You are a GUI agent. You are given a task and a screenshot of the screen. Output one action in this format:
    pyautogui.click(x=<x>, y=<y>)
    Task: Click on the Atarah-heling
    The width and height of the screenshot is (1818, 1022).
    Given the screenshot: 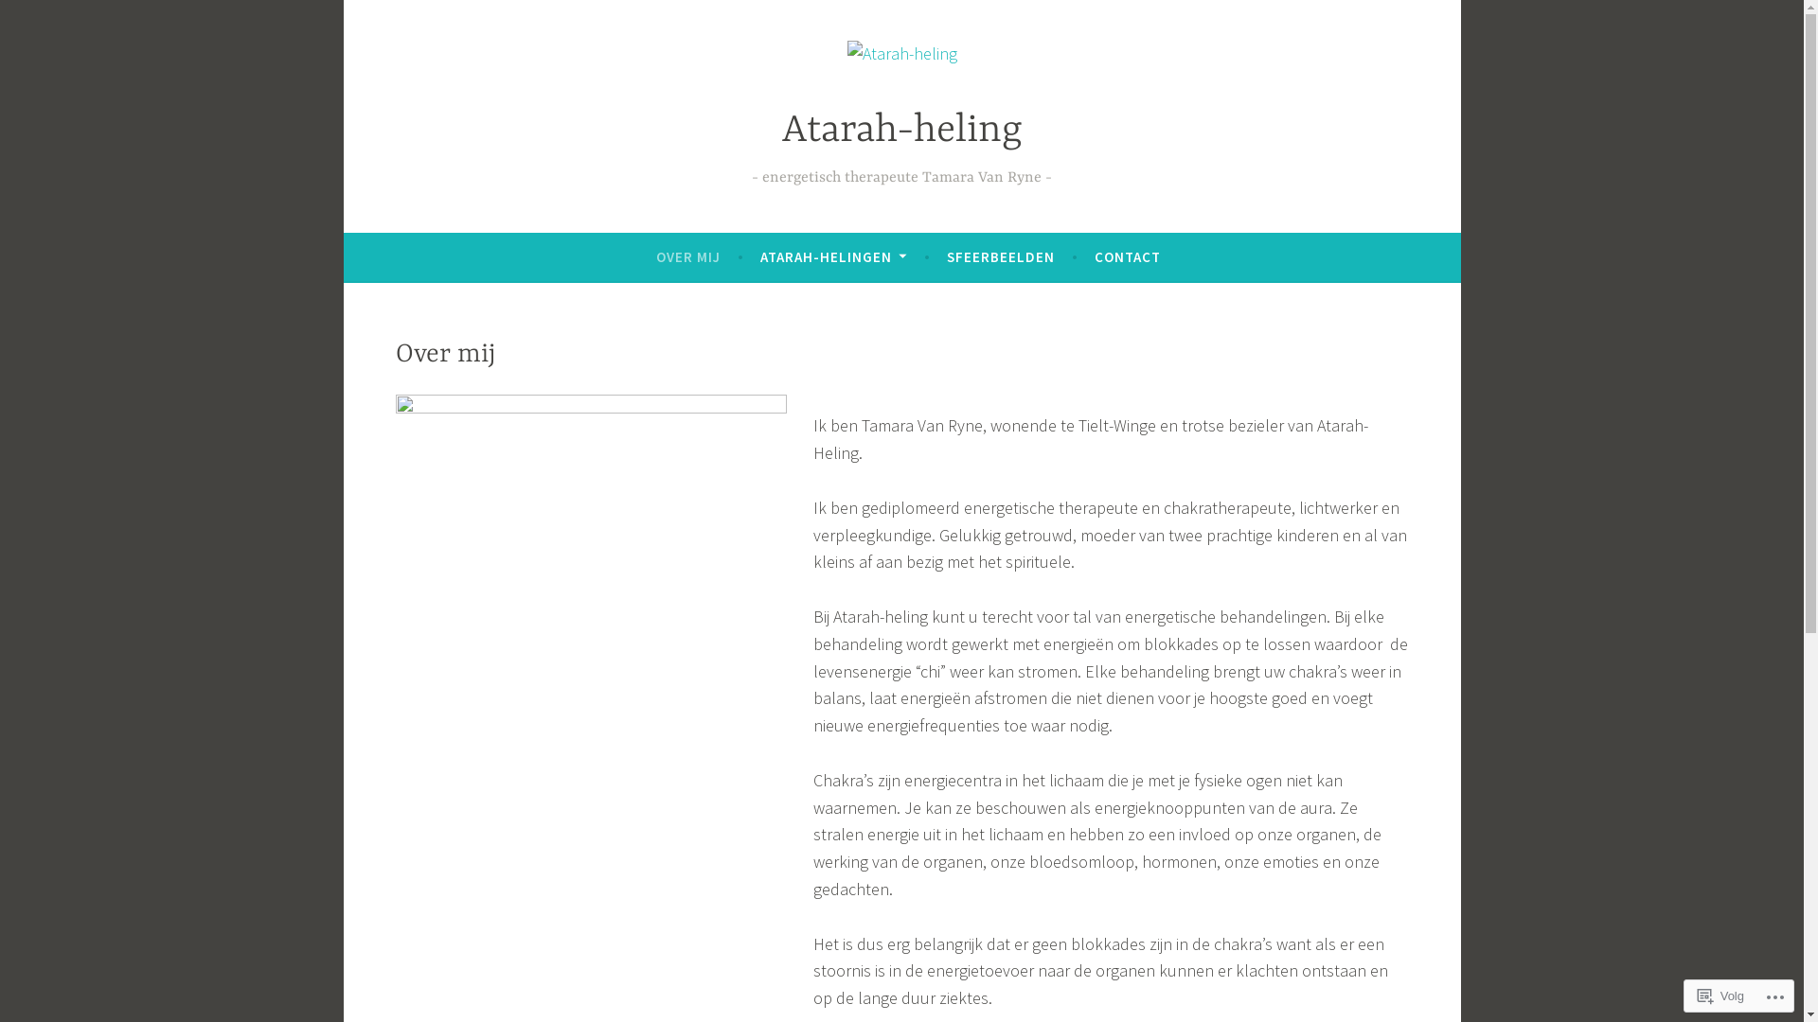 What is the action you would take?
    pyautogui.click(x=902, y=131)
    